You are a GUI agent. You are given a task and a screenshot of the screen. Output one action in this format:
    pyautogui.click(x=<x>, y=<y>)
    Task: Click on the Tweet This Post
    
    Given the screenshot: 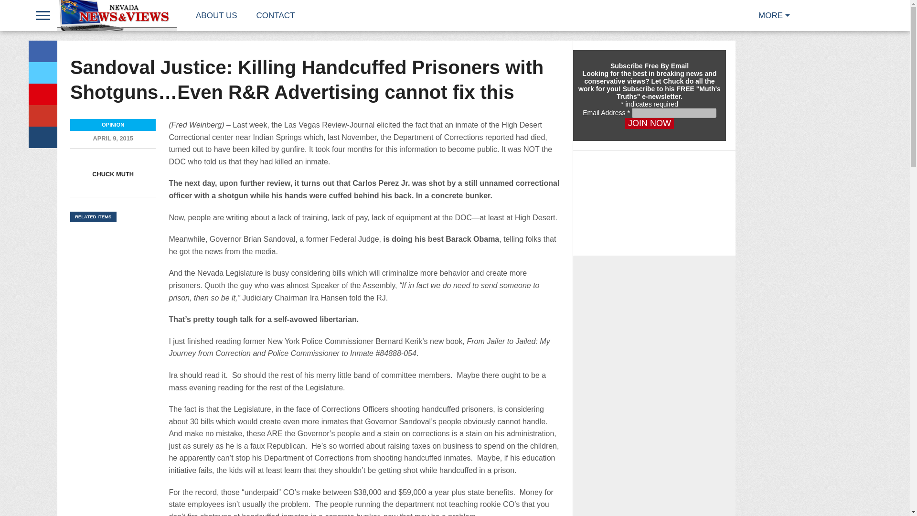 What is the action you would take?
    pyautogui.click(x=43, y=73)
    